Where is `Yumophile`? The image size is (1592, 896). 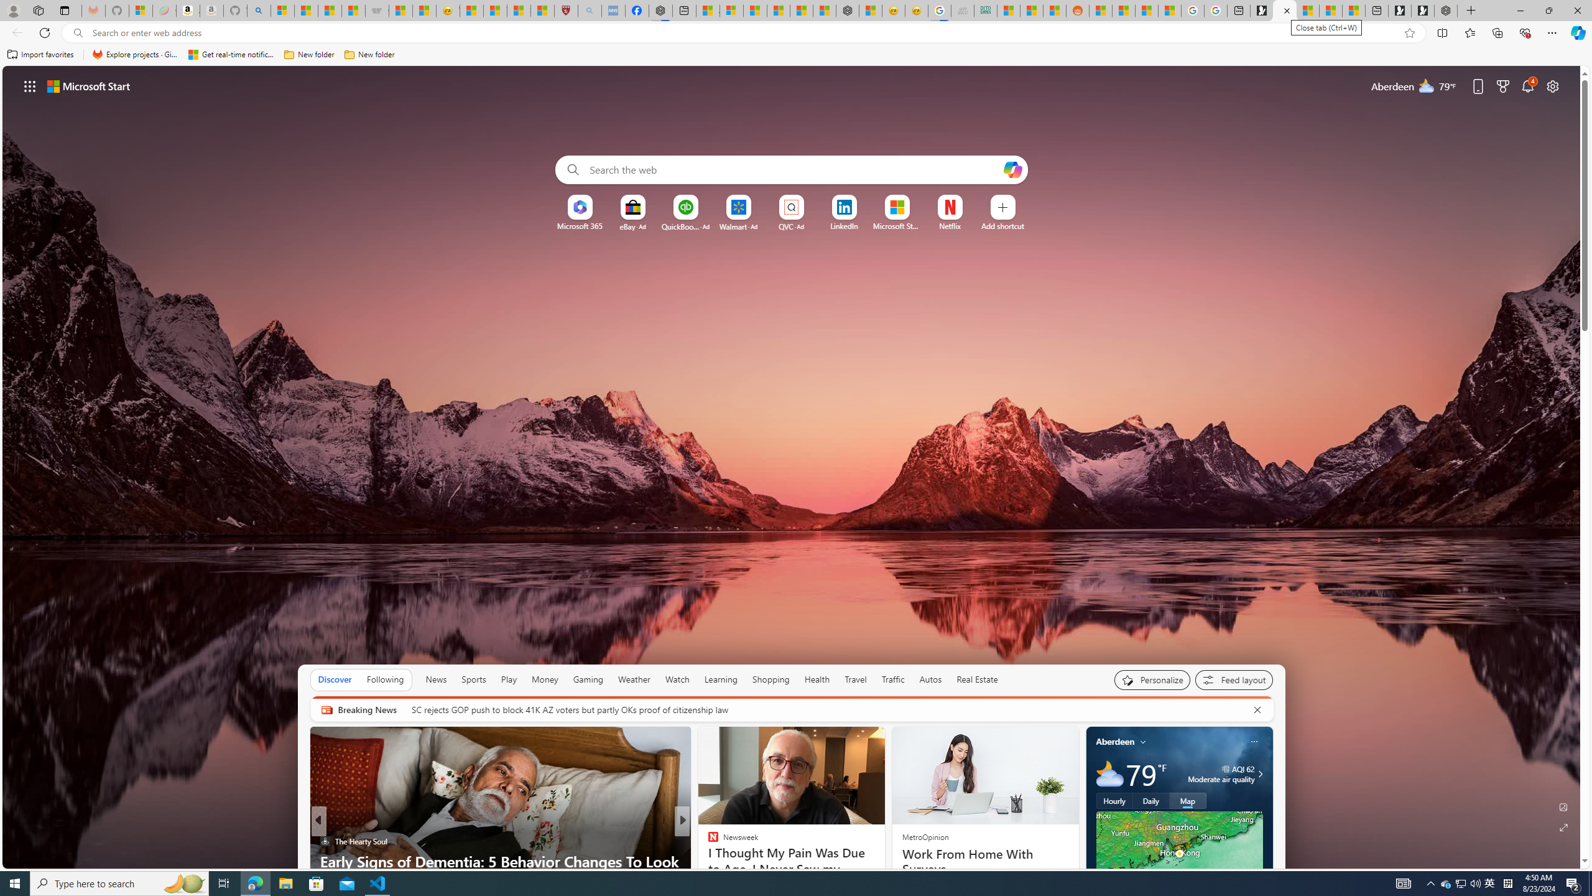
Yumophile is located at coordinates (707, 861).